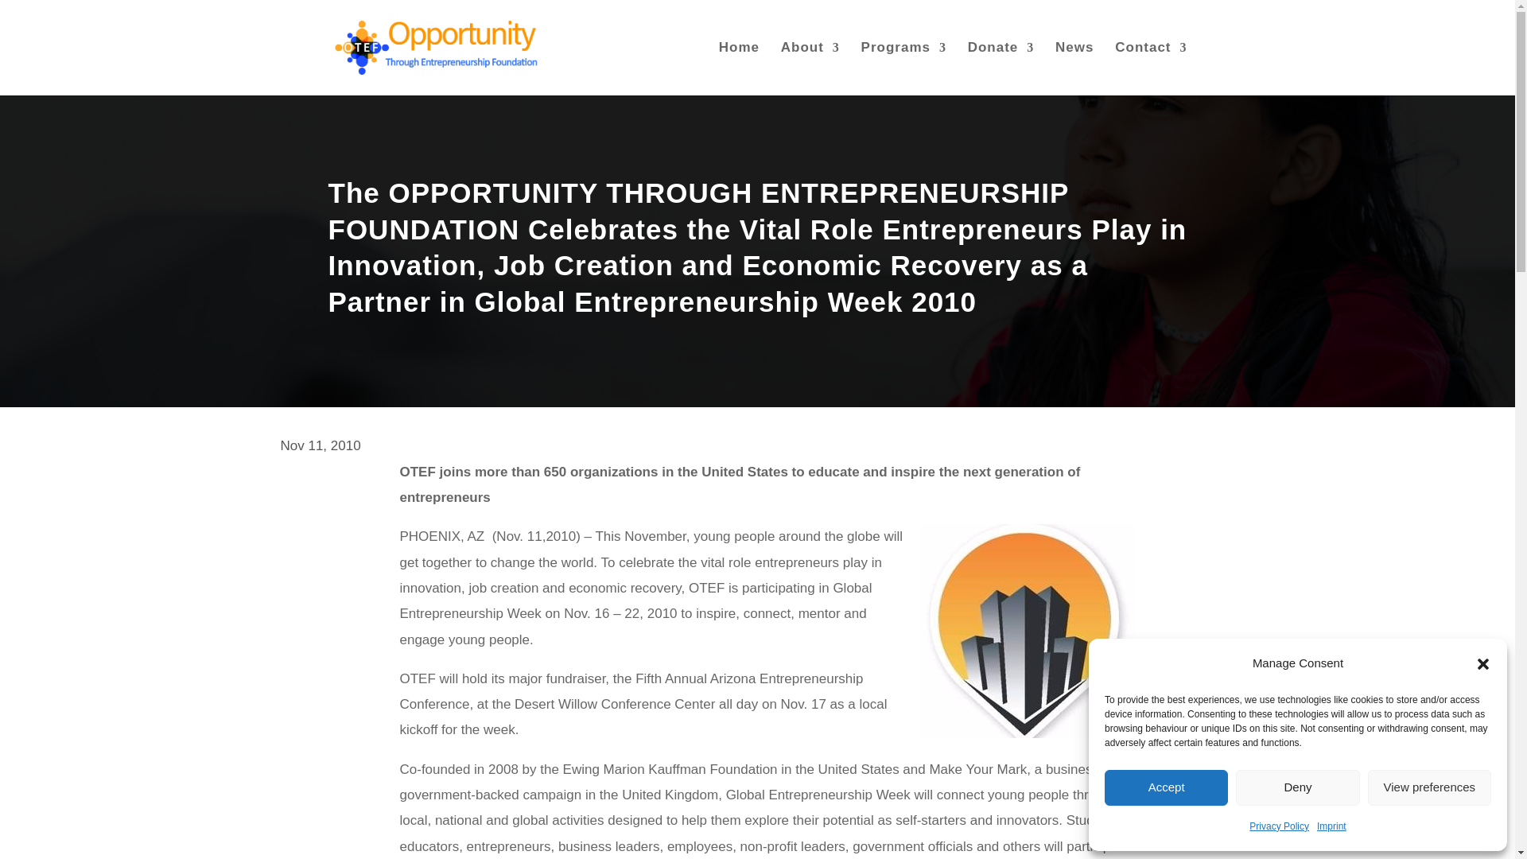 This screenshot has height=859, width=1527. Describe the element at coordinates (1279, 826) in the screenshot. I see `Privacy Policy` at that location.